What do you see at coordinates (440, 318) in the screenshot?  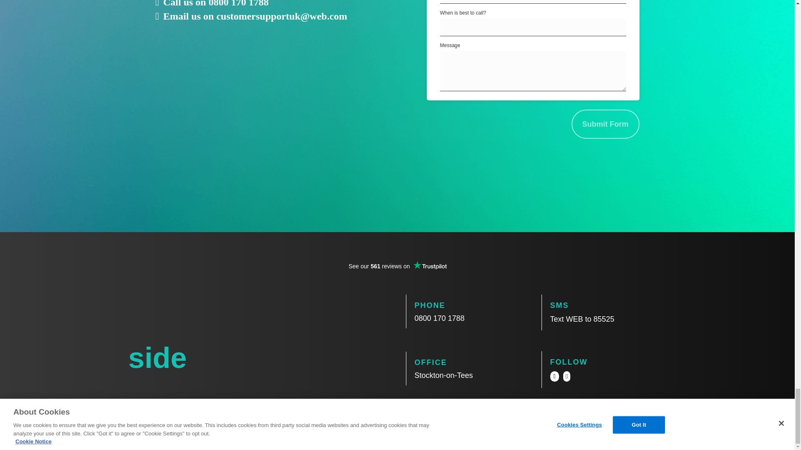 I see `0800 170 1788` at bounding box center [440, 318].